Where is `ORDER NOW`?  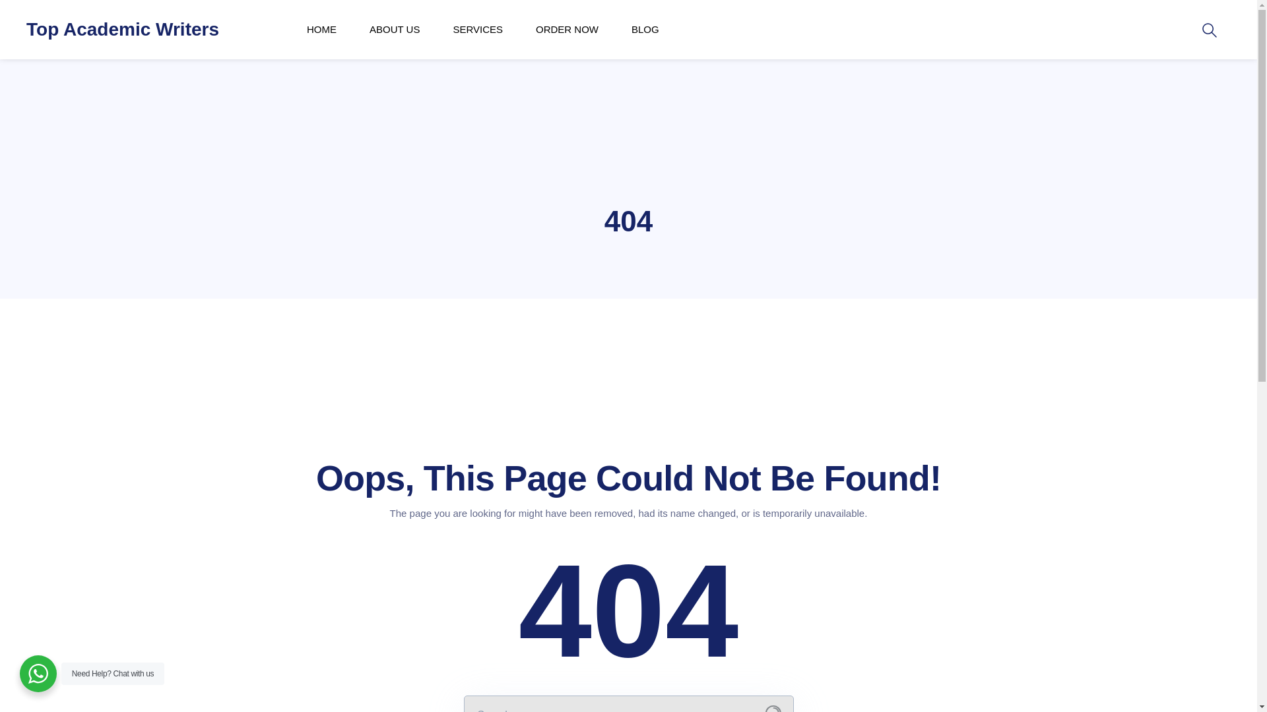 ORDER NOW is located at coordinates (567, 29).